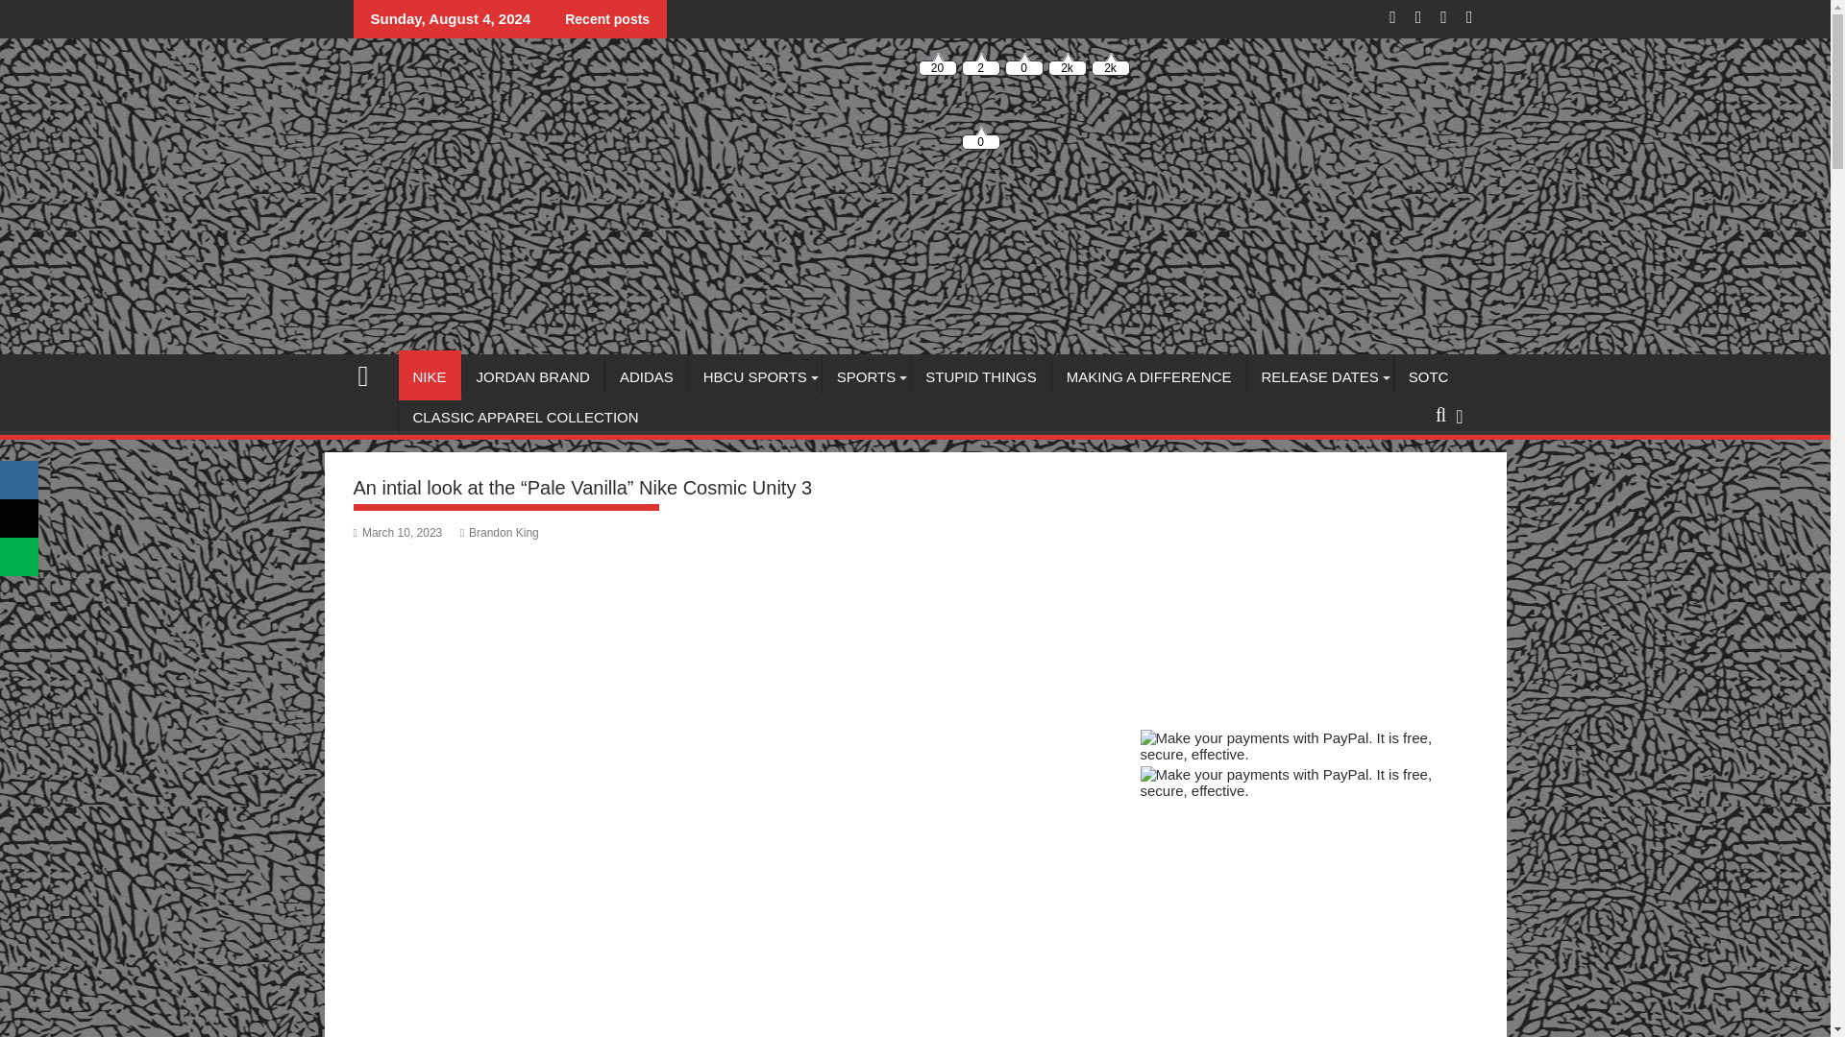 The height and width of the screenshot is (1037, 1845). I want to click on HBCU SPORTS, so click(754, 376).